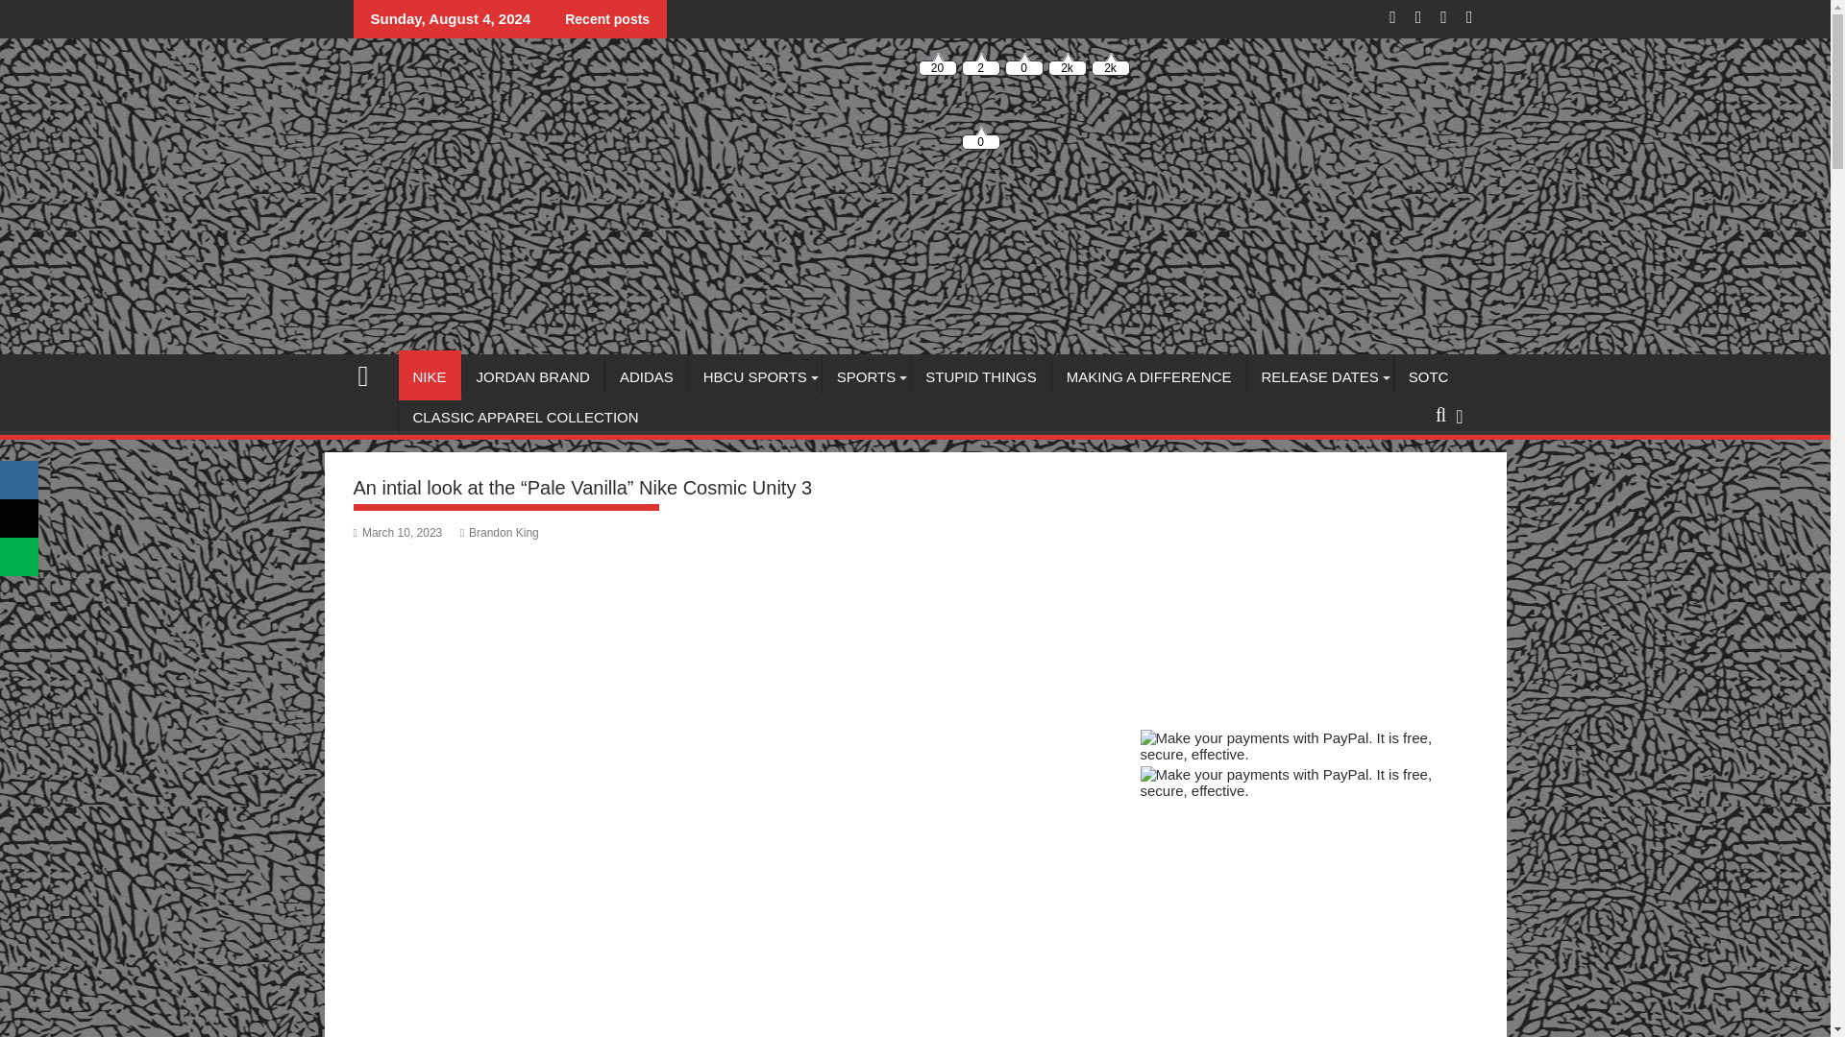 The height and width of the screenshot is (1037, 1845). I want to click on HBCU SPORTS, so click(754, 376).